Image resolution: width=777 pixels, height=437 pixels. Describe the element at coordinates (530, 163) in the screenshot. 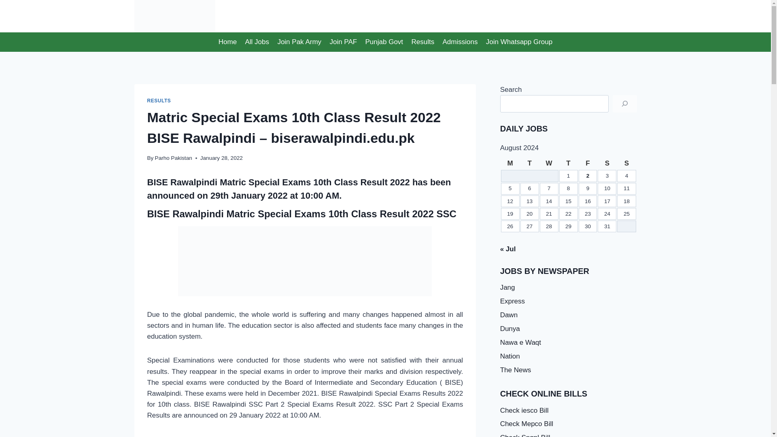

I see `Tuesday` at that location.